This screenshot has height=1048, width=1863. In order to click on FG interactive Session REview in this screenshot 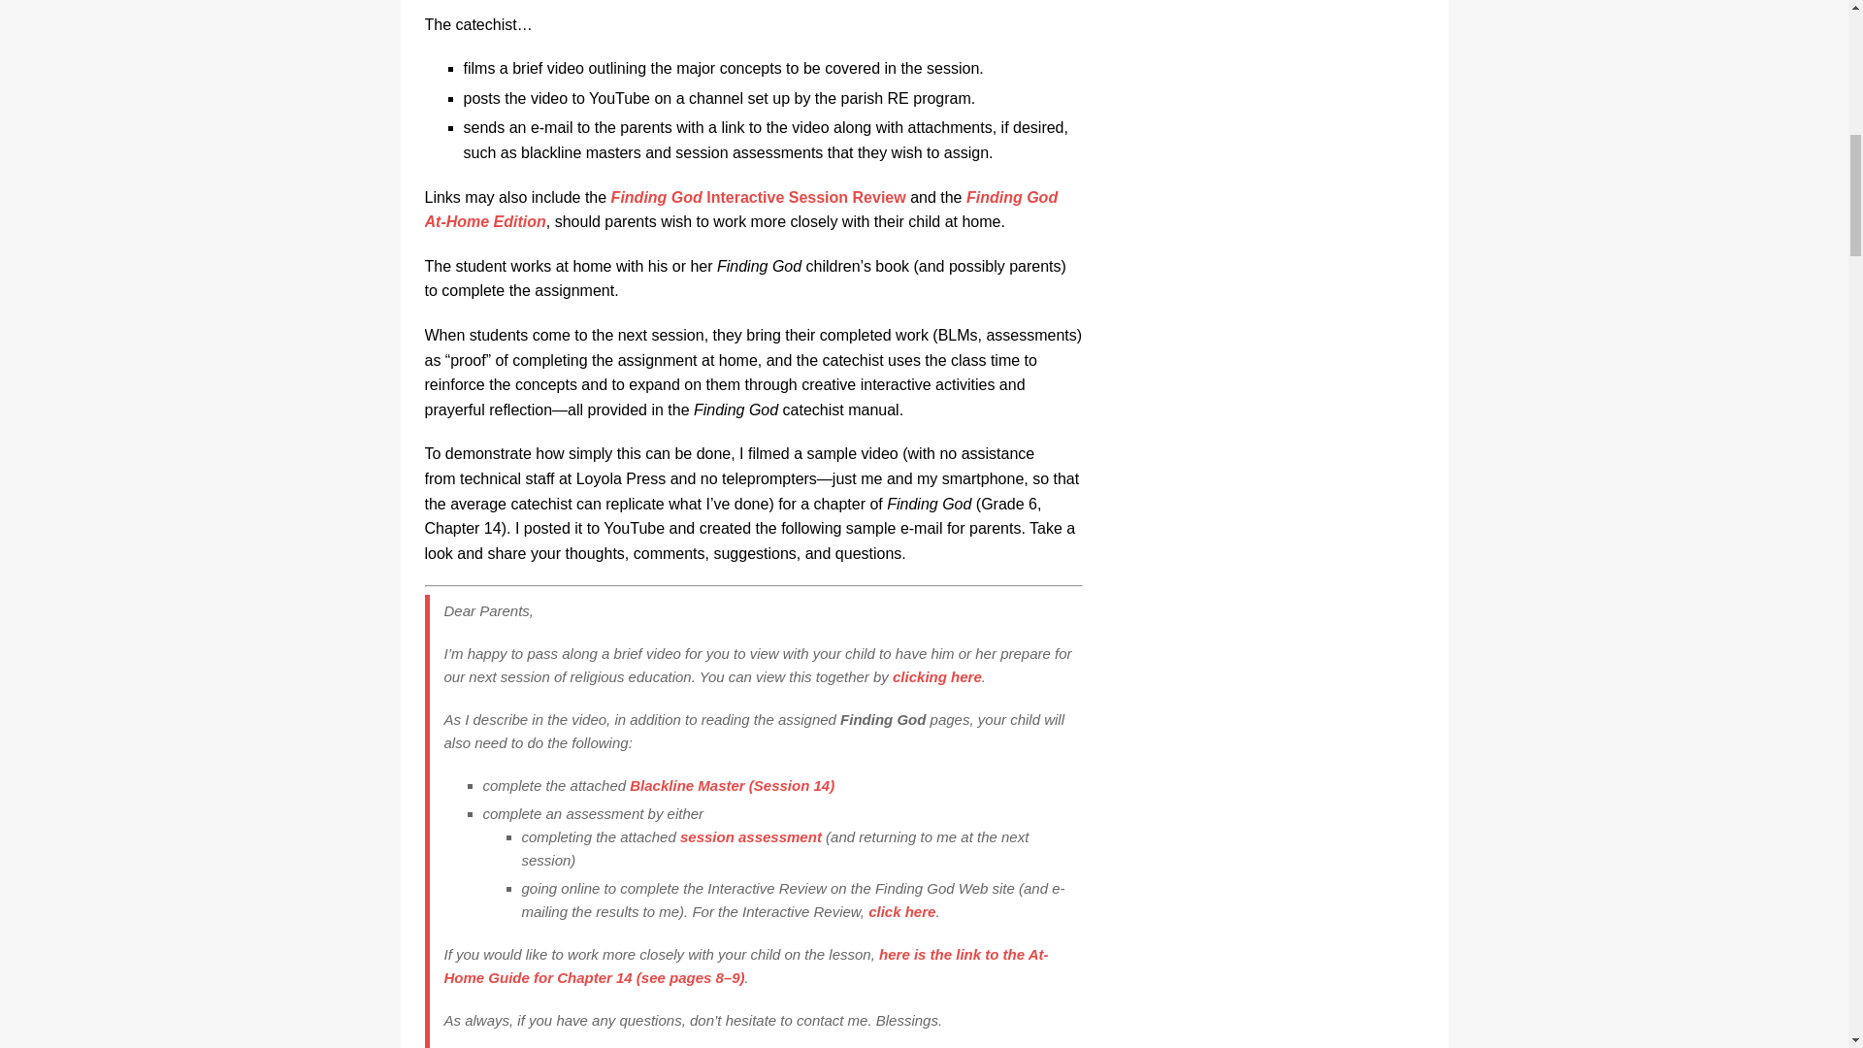, I will do `click(758, 197)`.